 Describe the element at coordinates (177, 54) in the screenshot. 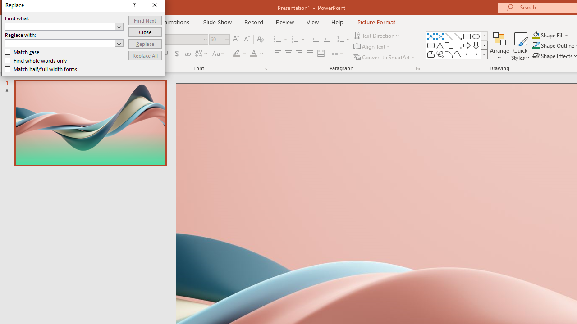

I see `Shadow` at that location.